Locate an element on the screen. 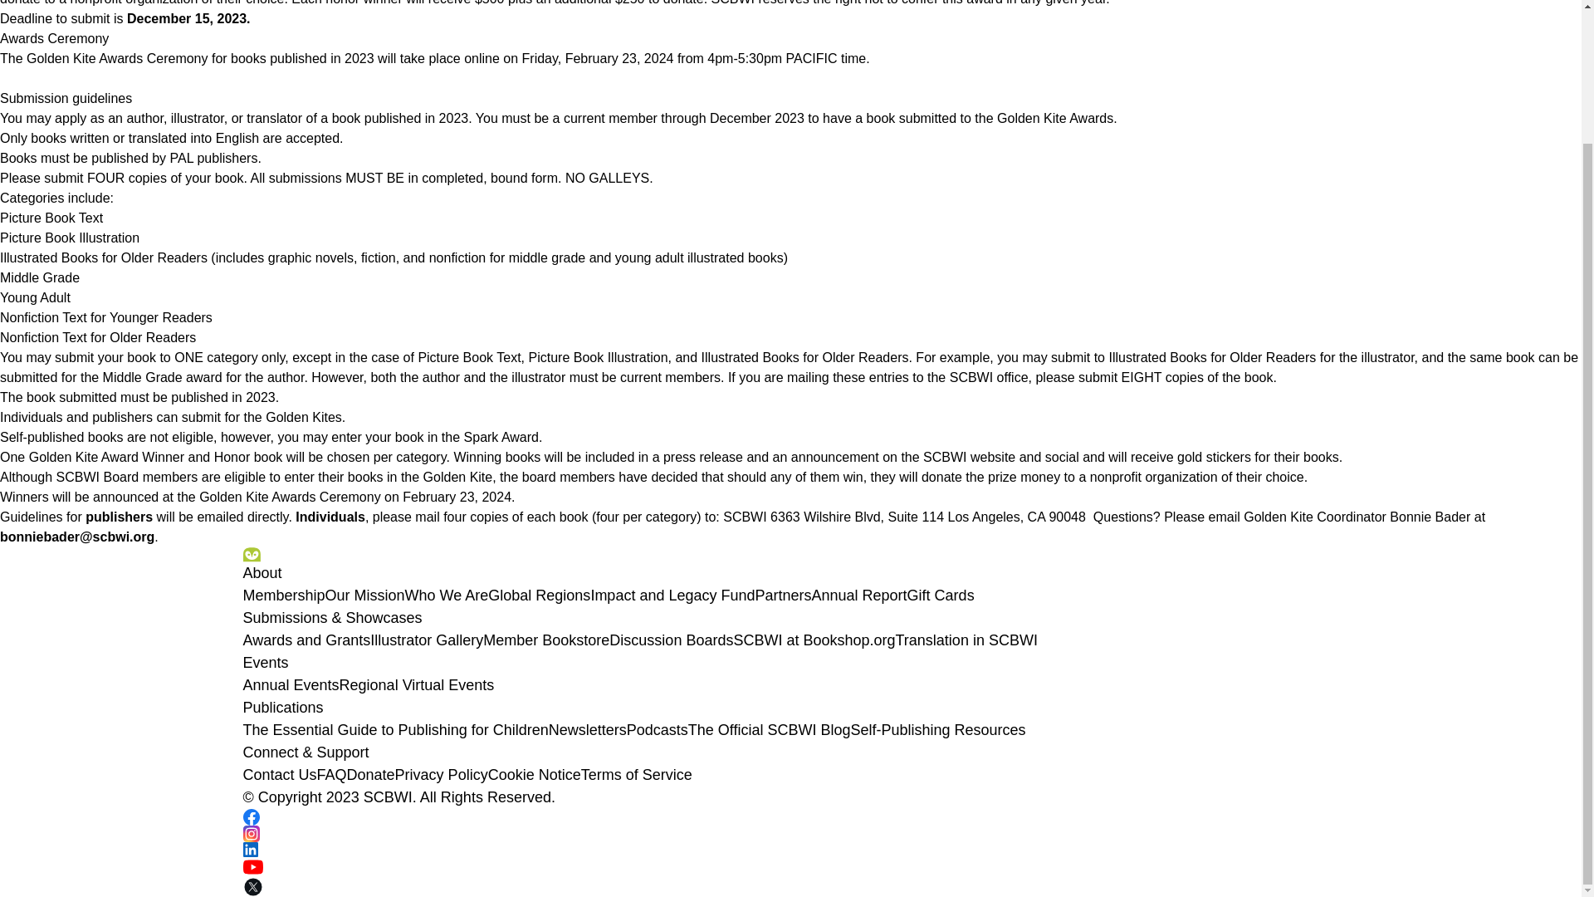  Annual Events is located at coordinates (290, 684).